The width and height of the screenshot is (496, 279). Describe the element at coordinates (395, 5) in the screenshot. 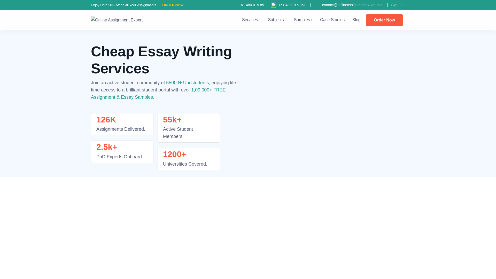

I see `Sign In` at that location.